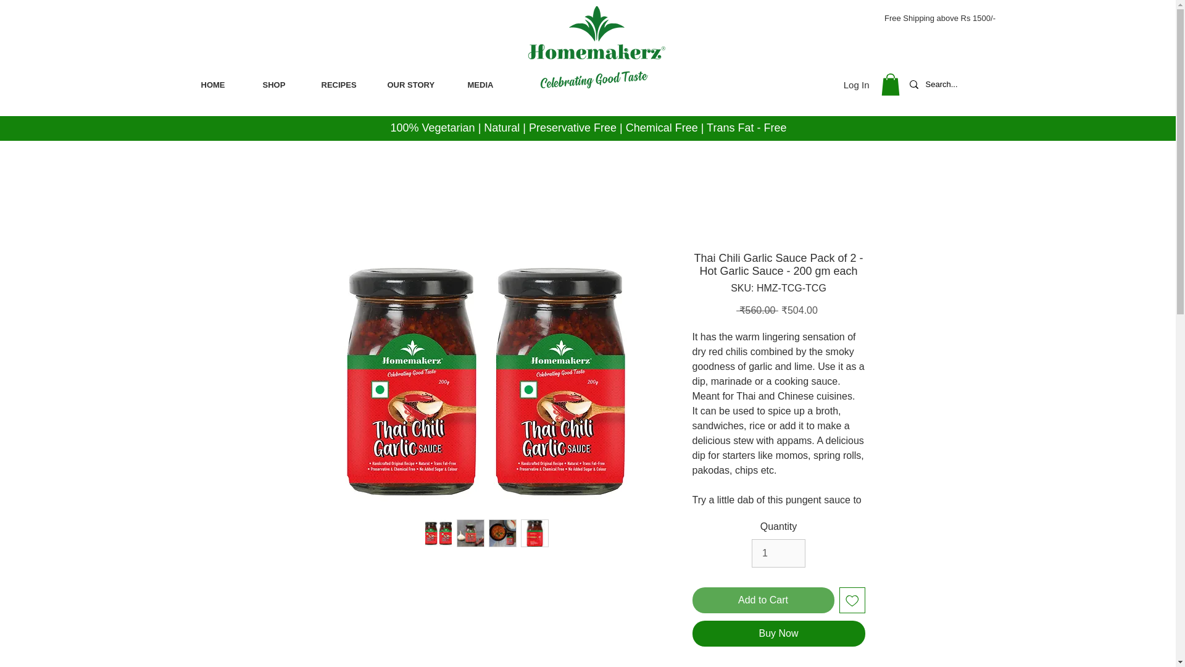 This screenshot has height=667, width=1185. Describe the element at coordinates (222, 85) in the screenshot. I see `HOME` at that location.